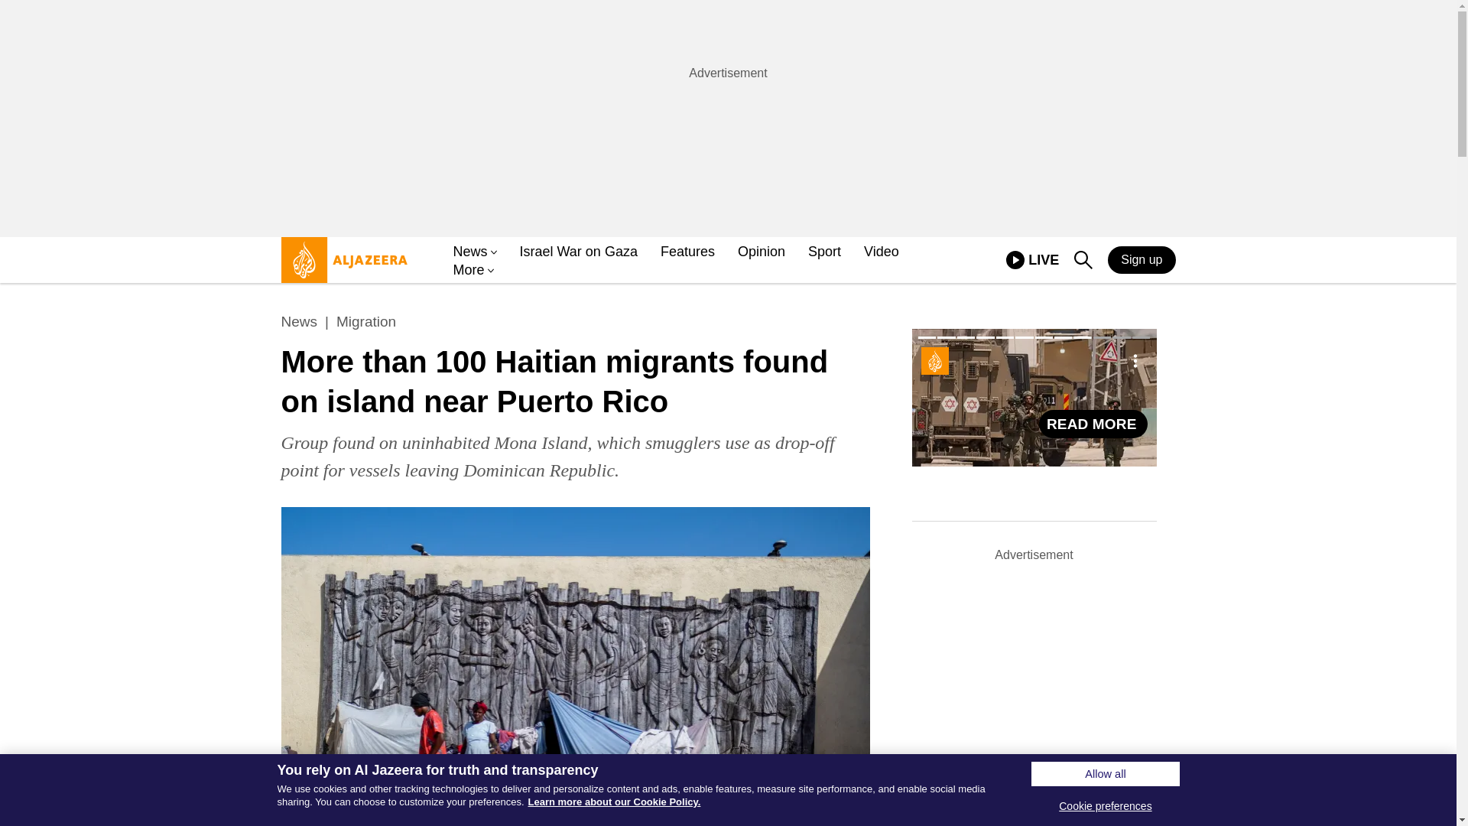 This screenshot has width=1468, height=826. Describe the element at coordinates (469, 252) in the screenshot. I see `News` at that location.